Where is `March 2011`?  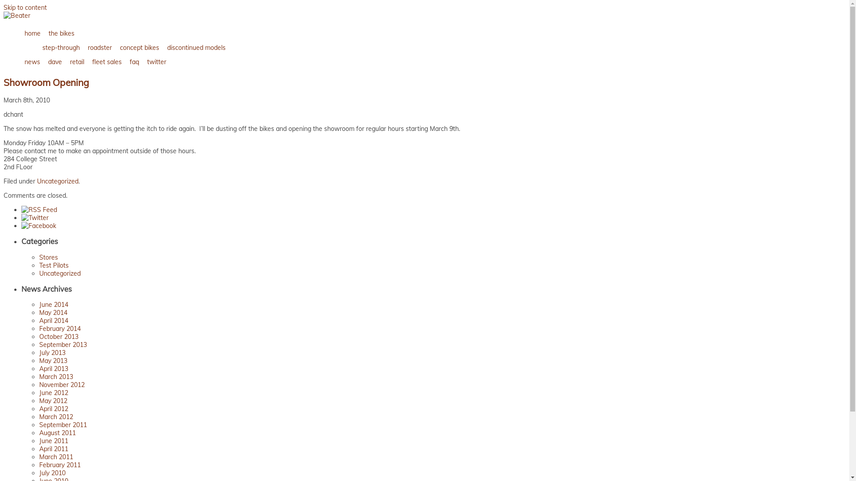
March 2011 is located at coordinates (56, 457).